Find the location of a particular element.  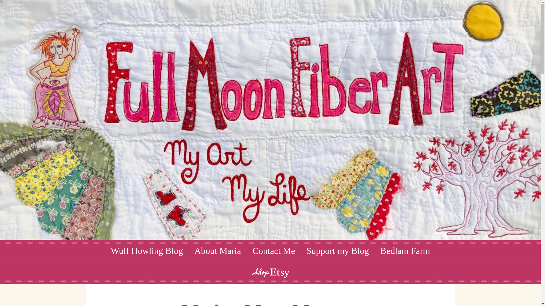

Shop Etsy is located at coordinates (270, 273).